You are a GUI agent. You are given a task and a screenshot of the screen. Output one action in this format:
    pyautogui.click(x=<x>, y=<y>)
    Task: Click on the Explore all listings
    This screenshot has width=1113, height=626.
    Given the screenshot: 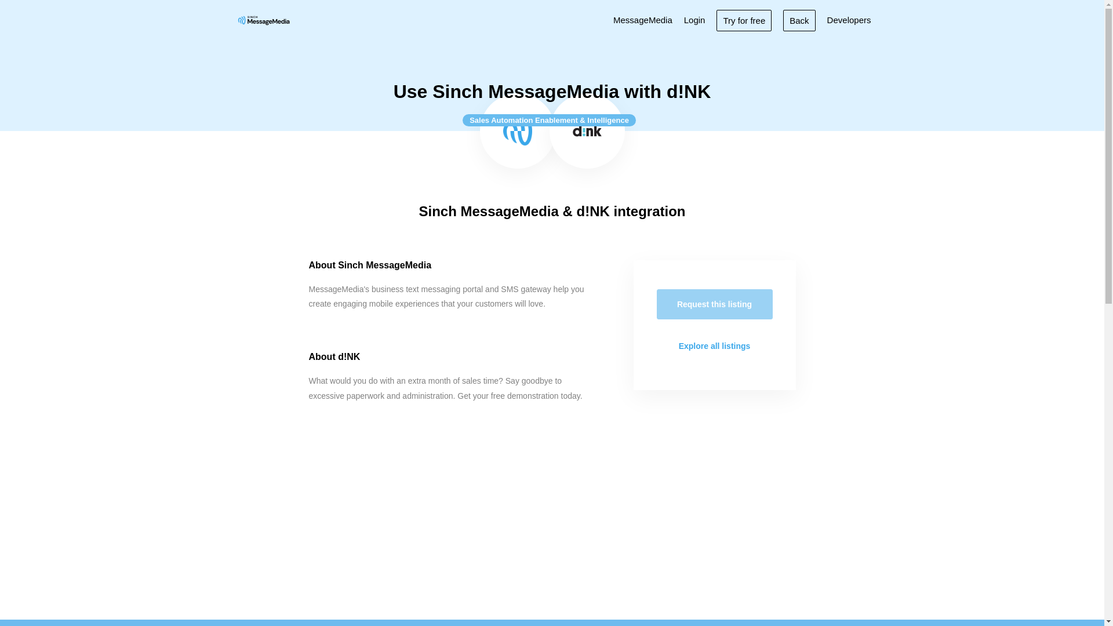 What is the action you would take?
    pyautogui.click(x=714, y=346)
    